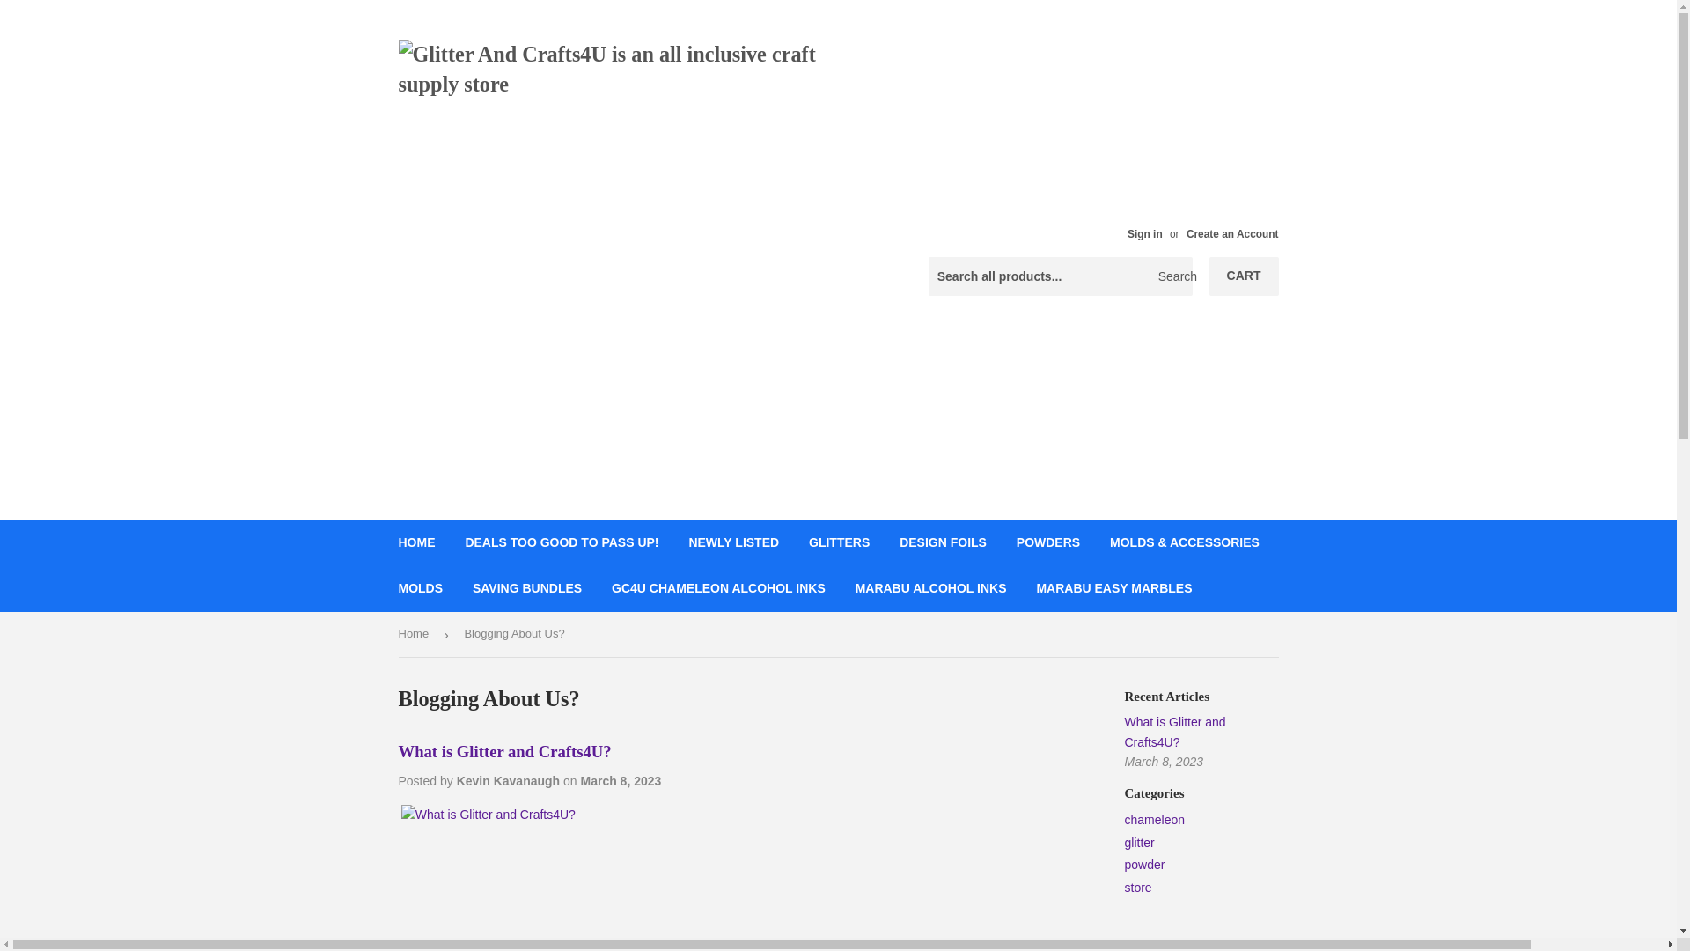 This screenshot has width=1690, height=951. What do you see at coordinates (1232, 234) in the screenshot?
I see `Create an Account` at bounding box center [1232, 234].